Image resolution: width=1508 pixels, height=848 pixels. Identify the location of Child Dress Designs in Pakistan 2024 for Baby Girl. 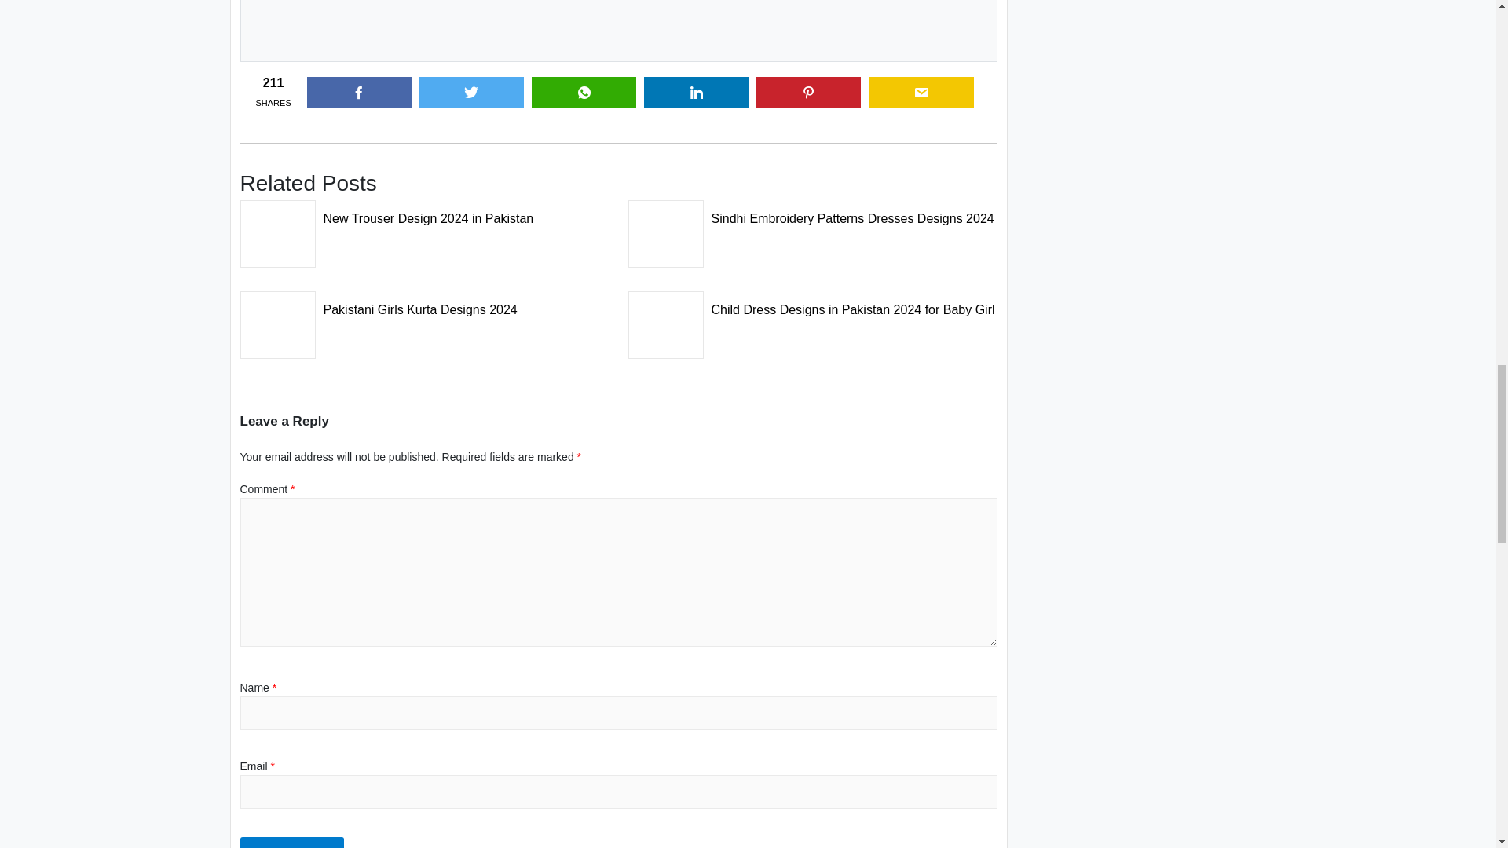
(812, 305).